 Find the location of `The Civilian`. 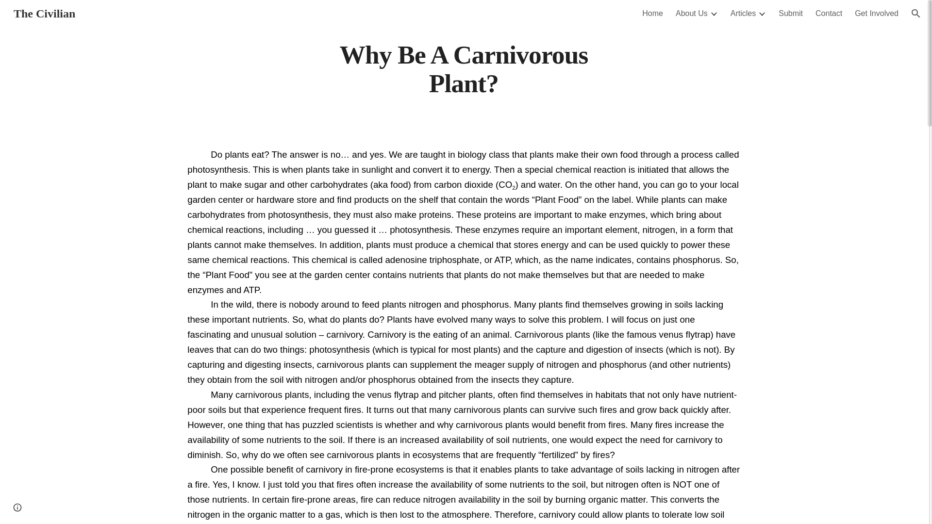

The Civilian is located at coordinates (44, 12).